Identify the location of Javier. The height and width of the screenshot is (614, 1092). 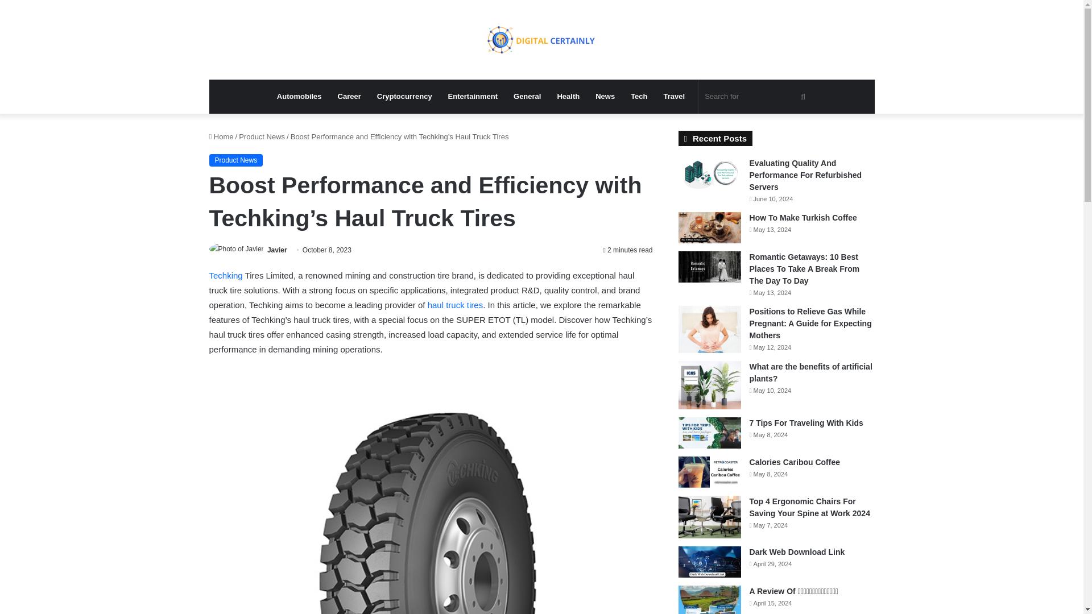
(277, 250).